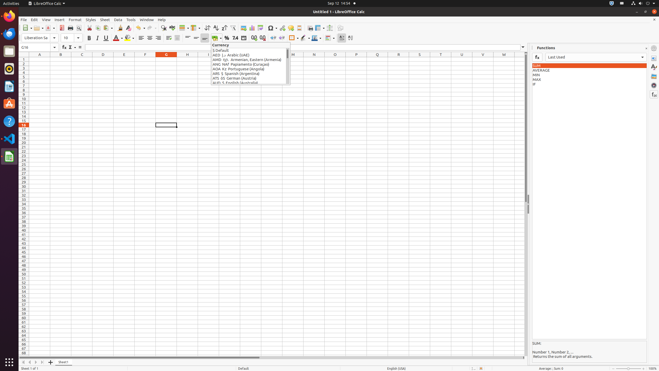 Image resolution: width=659 pixels, height=371 pixels. I want to click on Move Left, so click(30, 362).